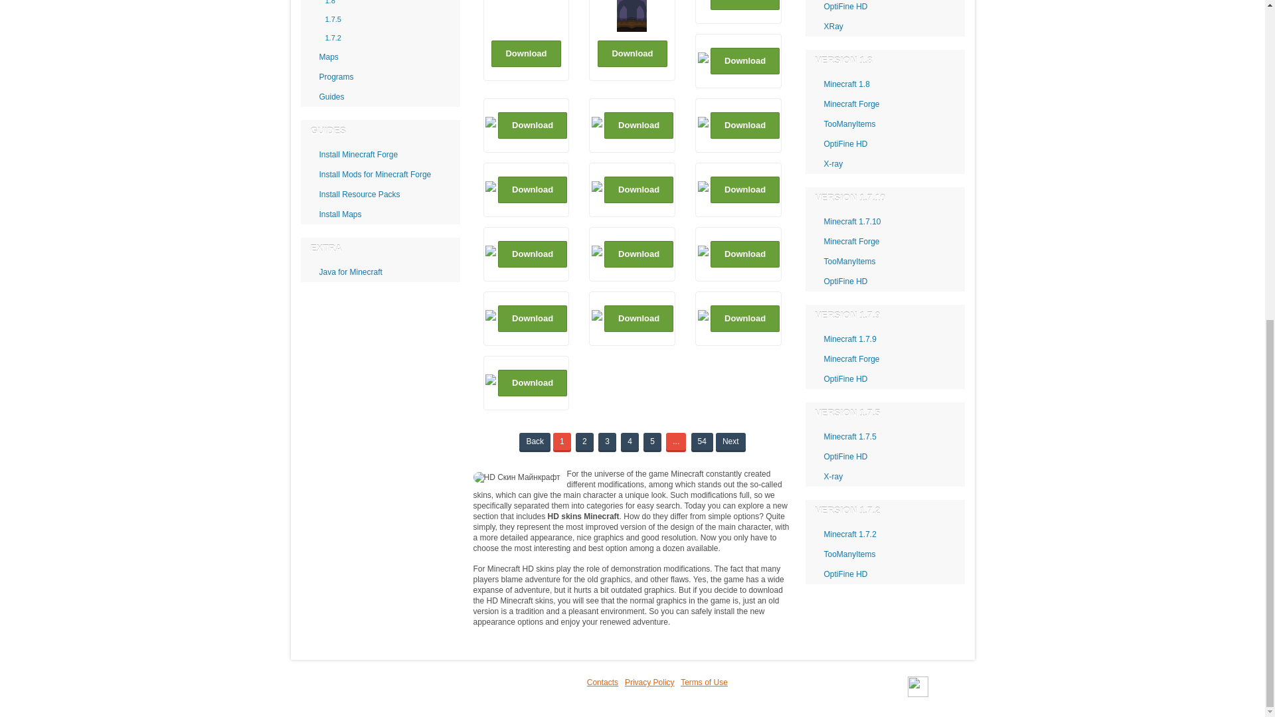  I want to click on 5, so click(652, 441).